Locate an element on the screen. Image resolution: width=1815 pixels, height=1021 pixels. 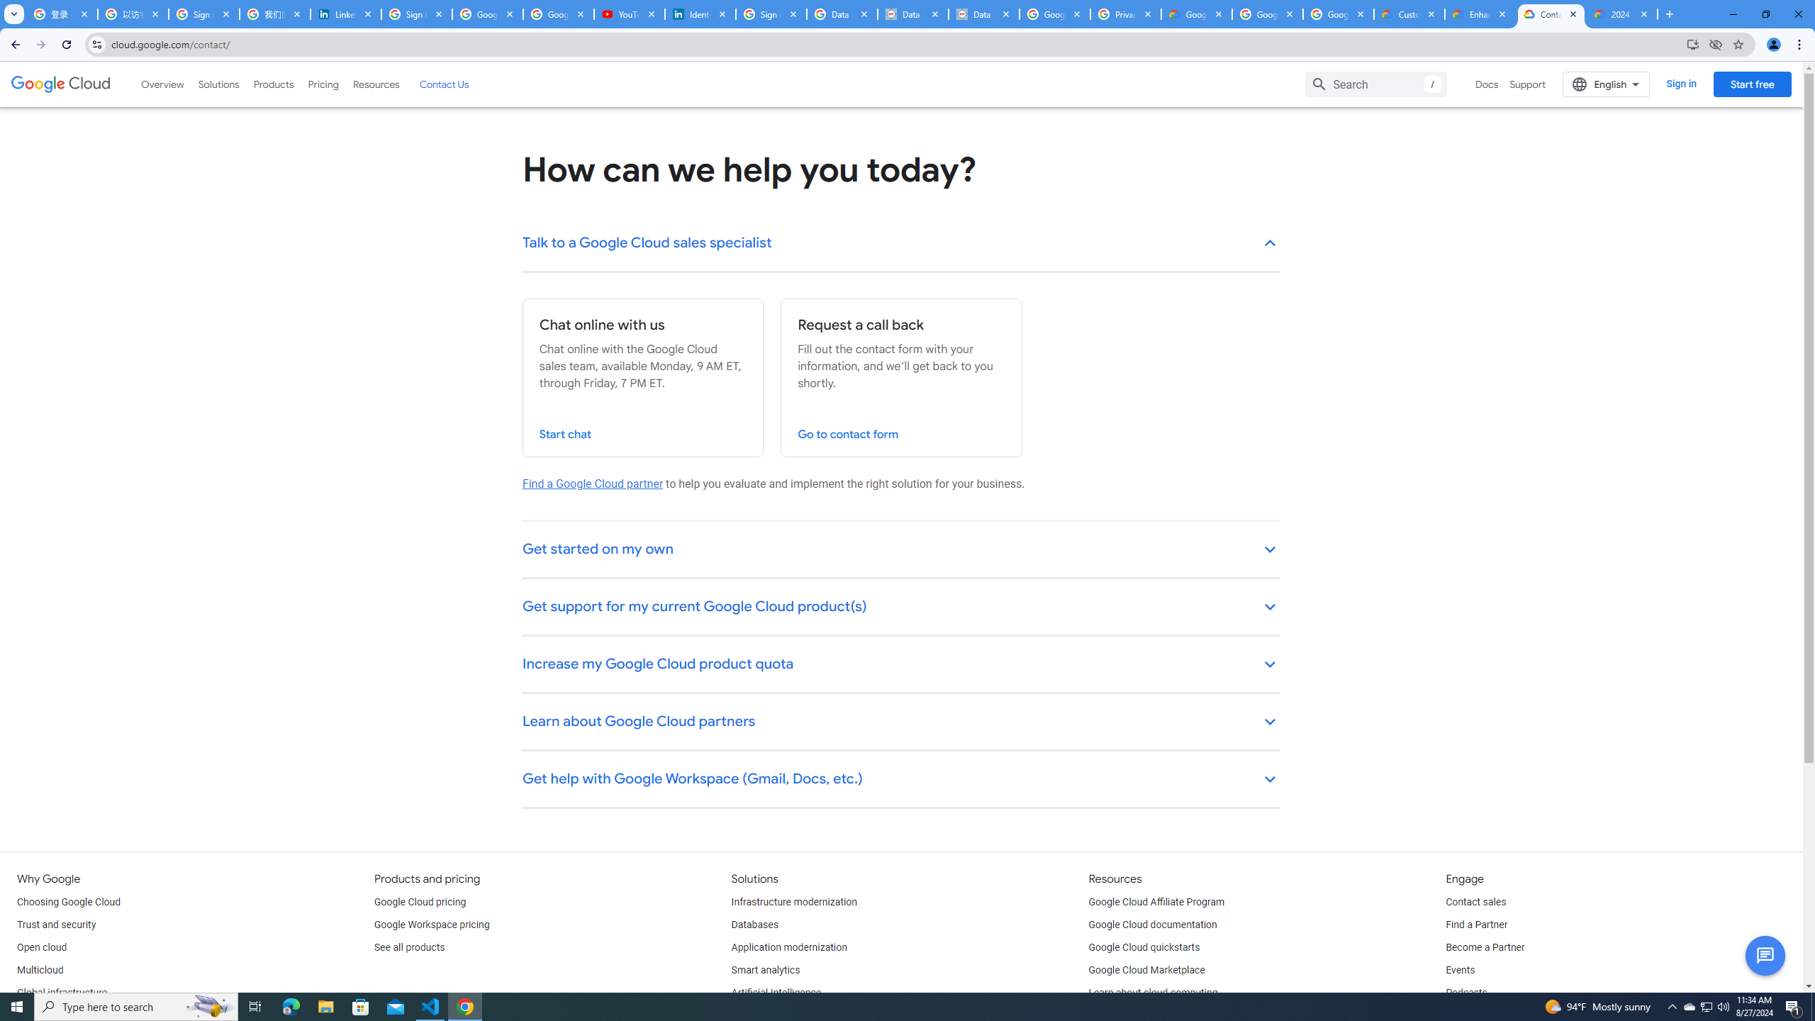
Sign in - Google Accounts is located at coordinates (204, 14).